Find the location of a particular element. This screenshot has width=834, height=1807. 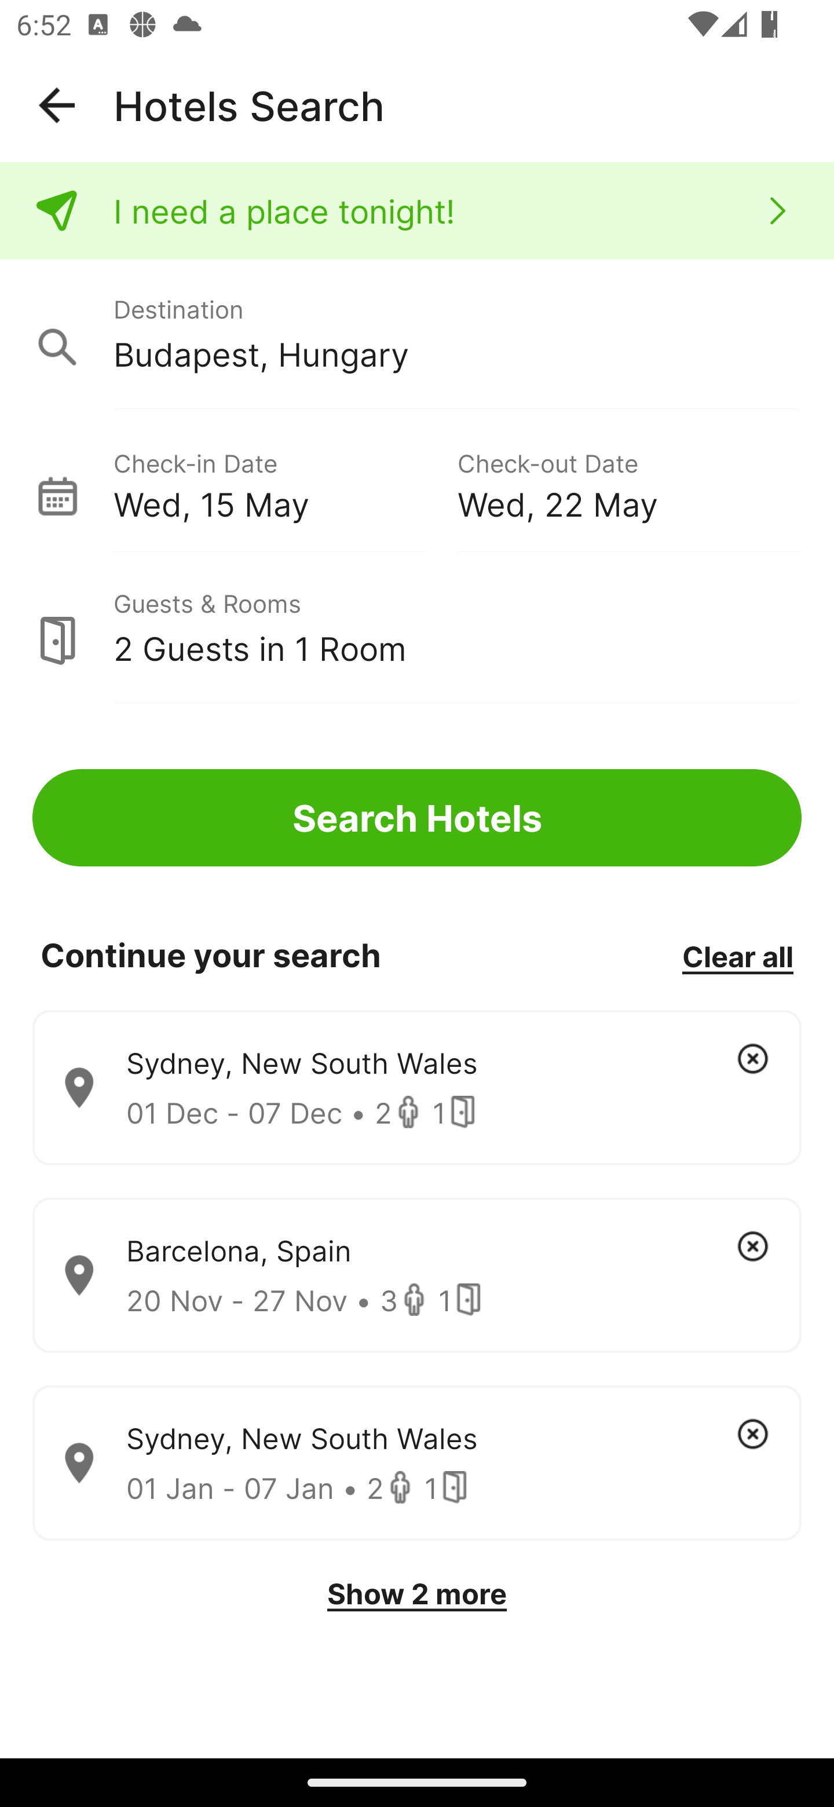

Check-out Date Wed, 22 May is located at coordinates (629, 483).